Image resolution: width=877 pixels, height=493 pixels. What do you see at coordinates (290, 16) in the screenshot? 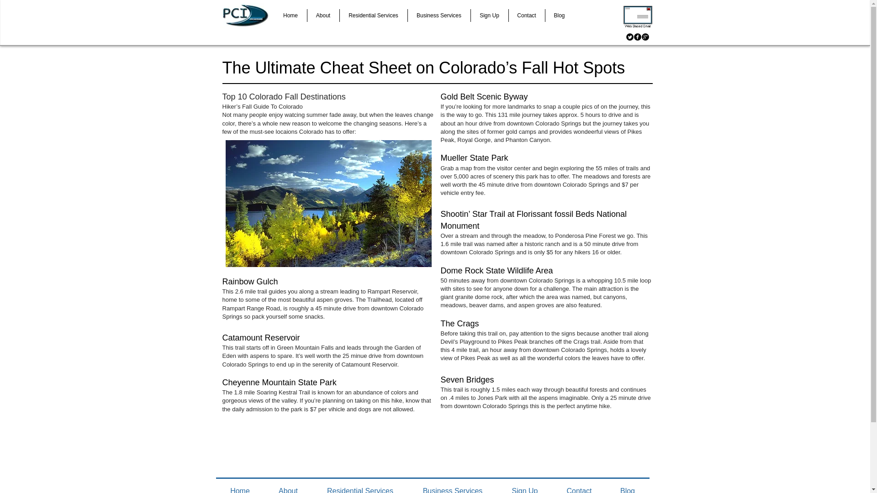
I see `Home` at bounding box center [290, 16].